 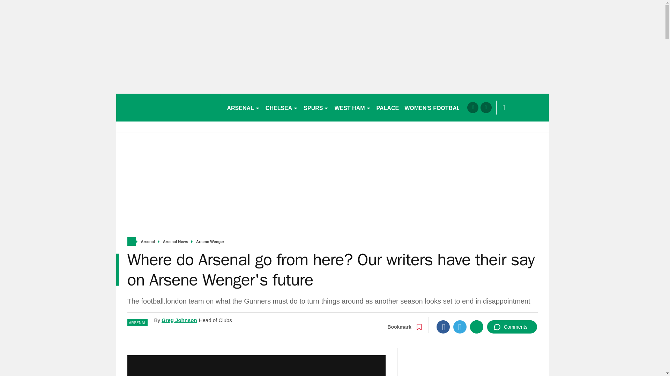 I want to click on Comments, so click(x=512, y=327).